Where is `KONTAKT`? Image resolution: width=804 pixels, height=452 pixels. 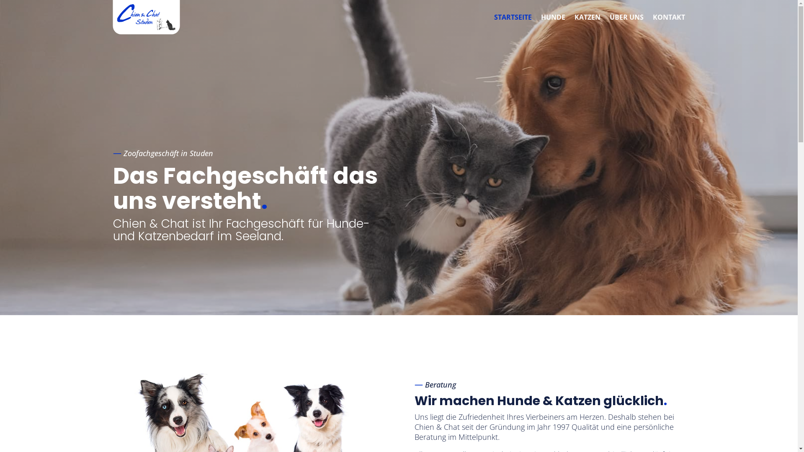
KONTAKT is located at coordinates (668, 17).